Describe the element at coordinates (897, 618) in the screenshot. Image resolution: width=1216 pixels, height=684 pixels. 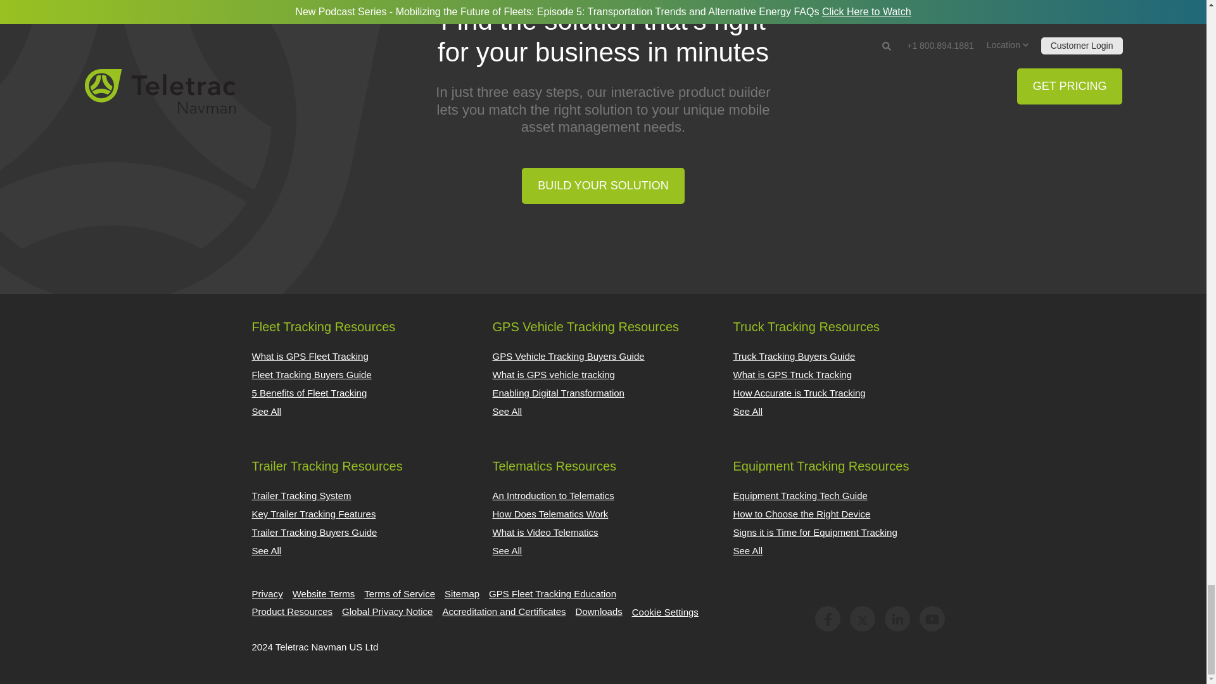
I see `LinkedIn` at that location.